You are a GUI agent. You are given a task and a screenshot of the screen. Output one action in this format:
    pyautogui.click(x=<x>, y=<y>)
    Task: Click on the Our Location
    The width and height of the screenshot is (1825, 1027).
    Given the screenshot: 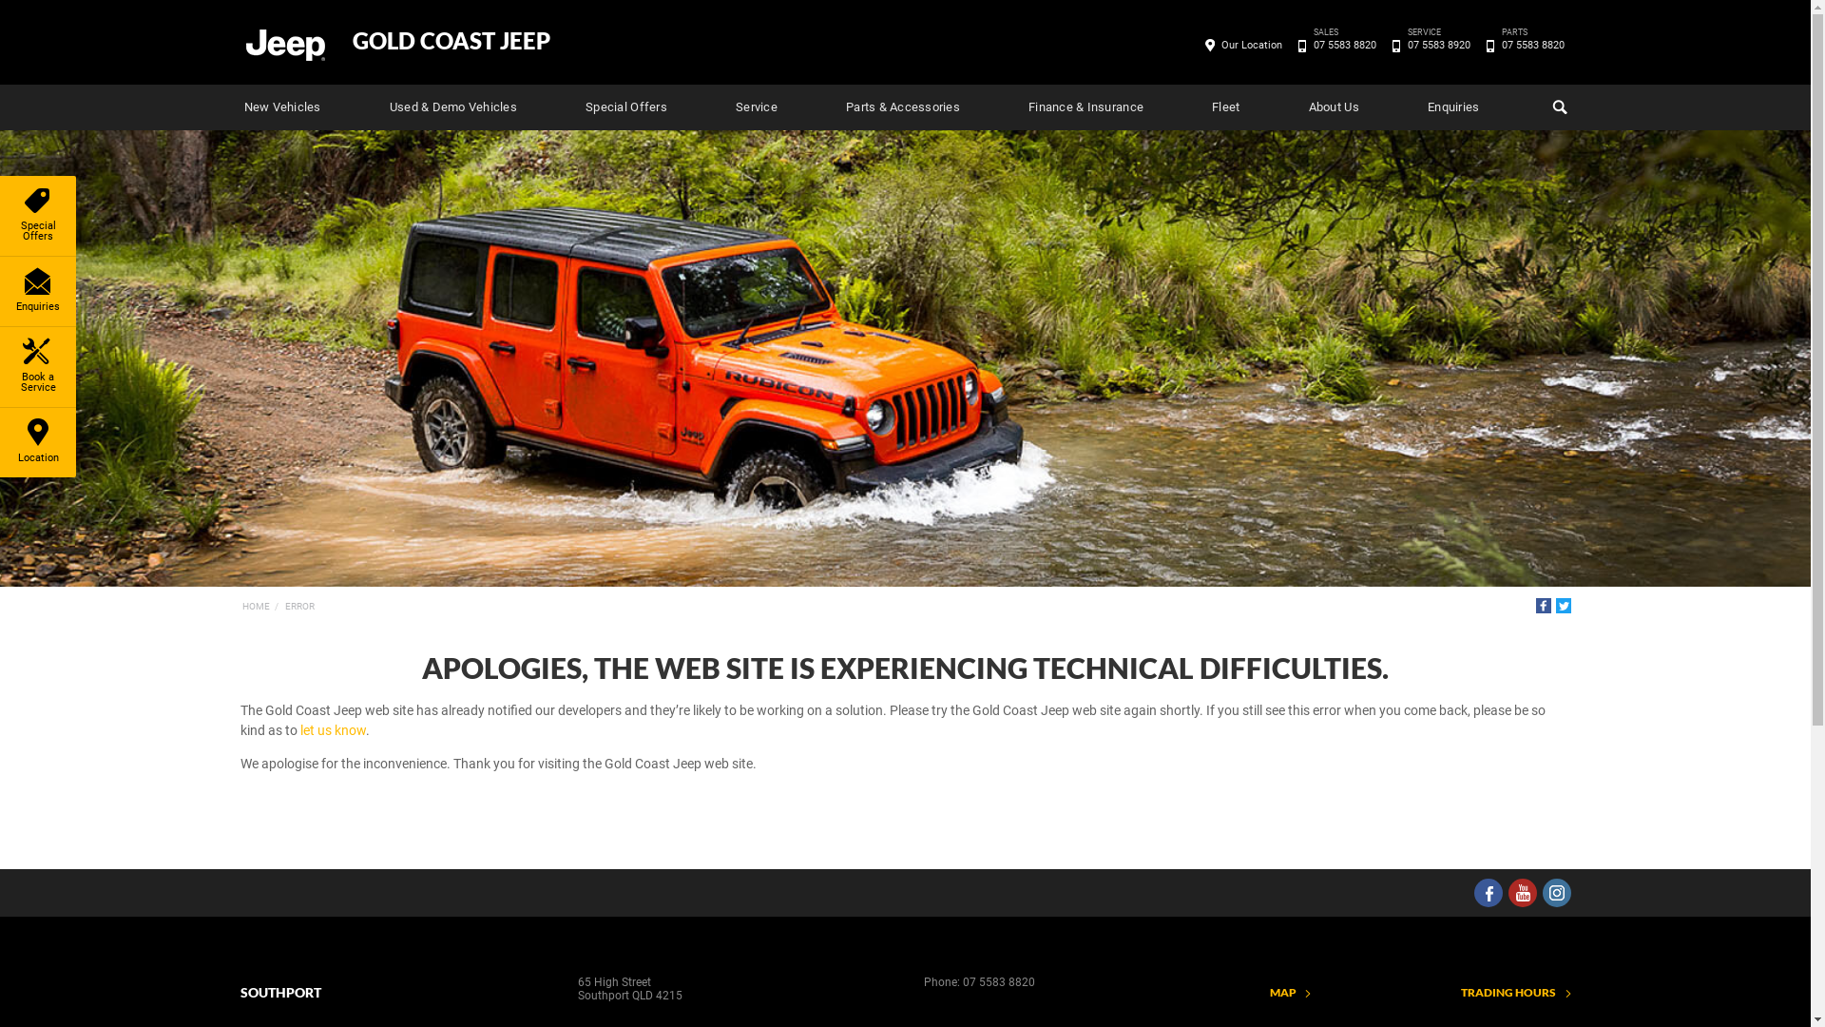 What is the action you would take?
    pyautogui.click(x=1252, y=46)
    